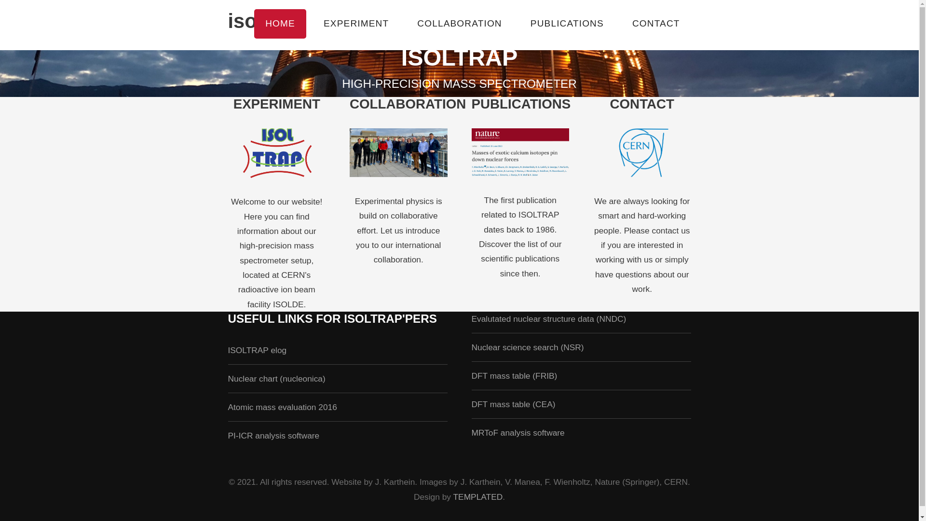 This screenshot has height=521, width=926. What do you see at coordinates (528, 347) in the screenshot?
I see `Nuclear science search (NSR)` at bounding box center [528, 347].